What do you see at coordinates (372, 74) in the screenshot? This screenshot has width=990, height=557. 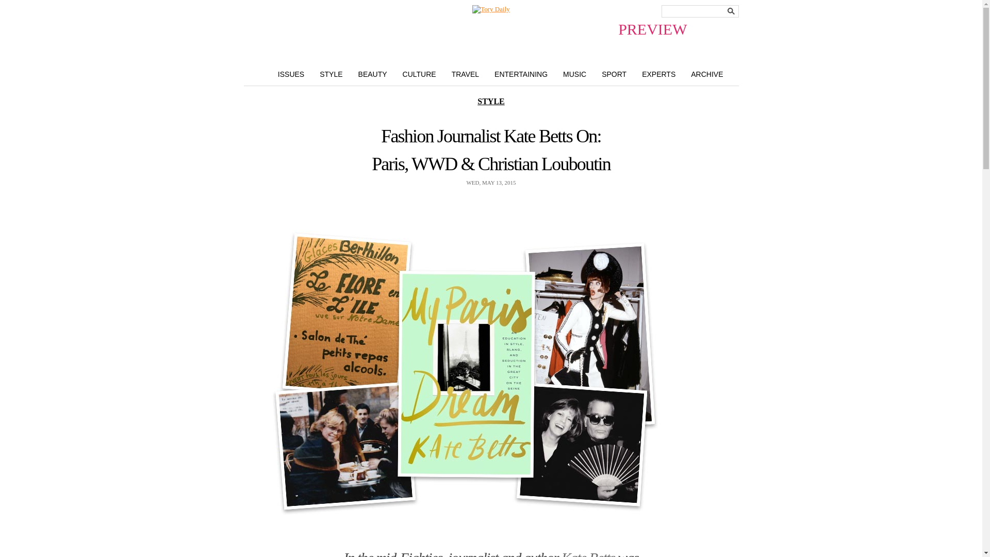 I see `BEAUTY` at bounding box center [372, 74].